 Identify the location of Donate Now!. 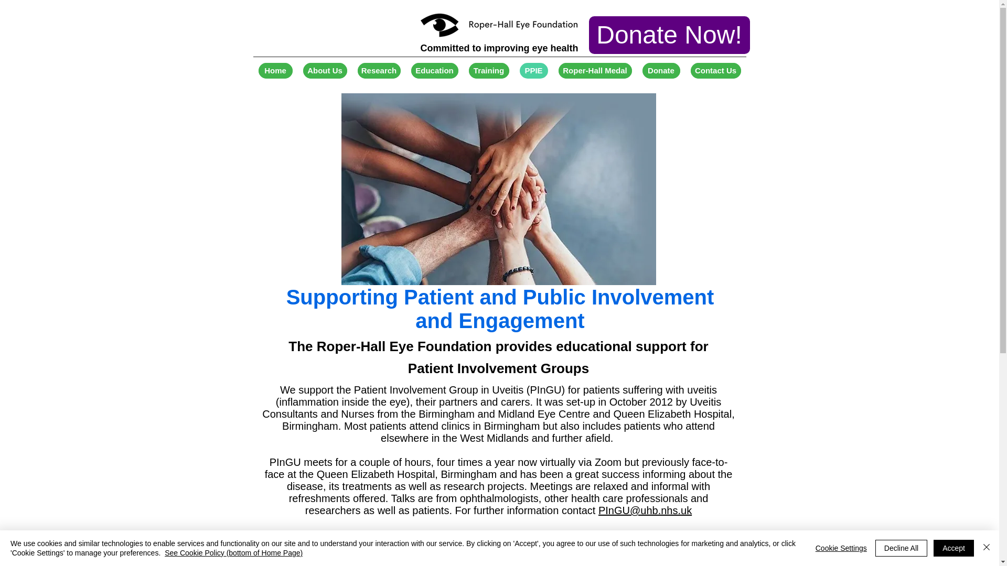
(668, 35).